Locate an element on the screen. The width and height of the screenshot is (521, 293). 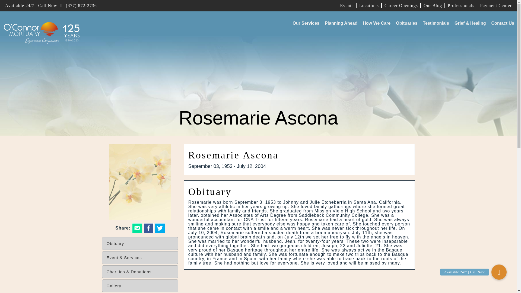
How We Care is located at coordinates (377, 23).